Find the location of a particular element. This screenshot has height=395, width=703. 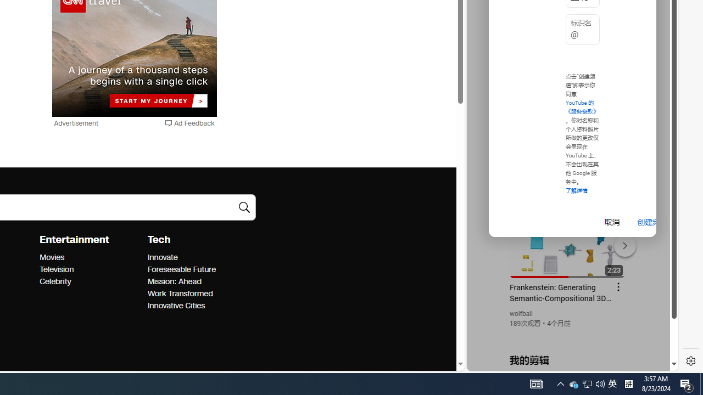

you is located at coordinates (568, 334).